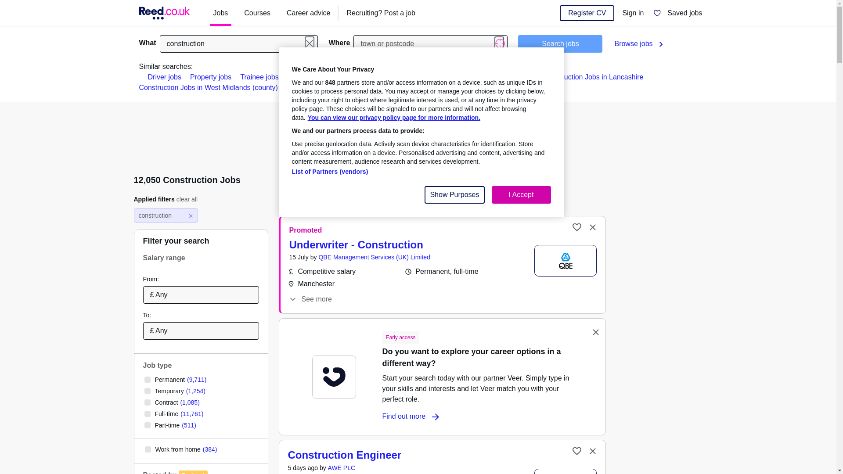 This screenshot has height=474, width=843. Describe the element at coordinates (239, 43) in the screenshot. I see `construction` at that location.